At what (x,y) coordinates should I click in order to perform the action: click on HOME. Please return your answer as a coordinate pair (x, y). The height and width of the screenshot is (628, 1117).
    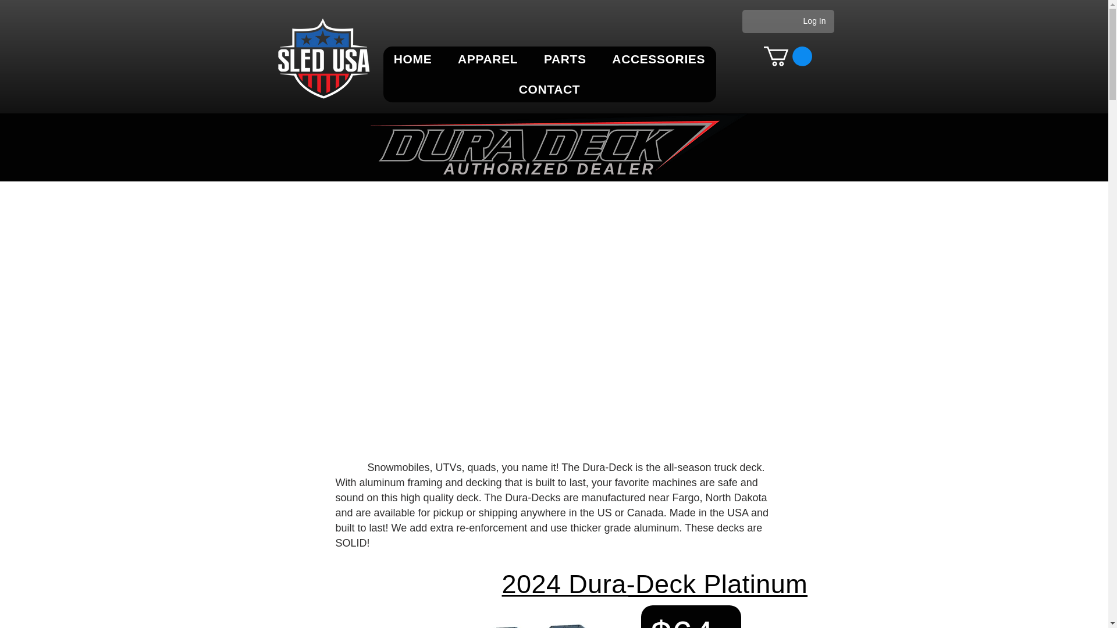
    Looking at the image, I should click on (412, 59).